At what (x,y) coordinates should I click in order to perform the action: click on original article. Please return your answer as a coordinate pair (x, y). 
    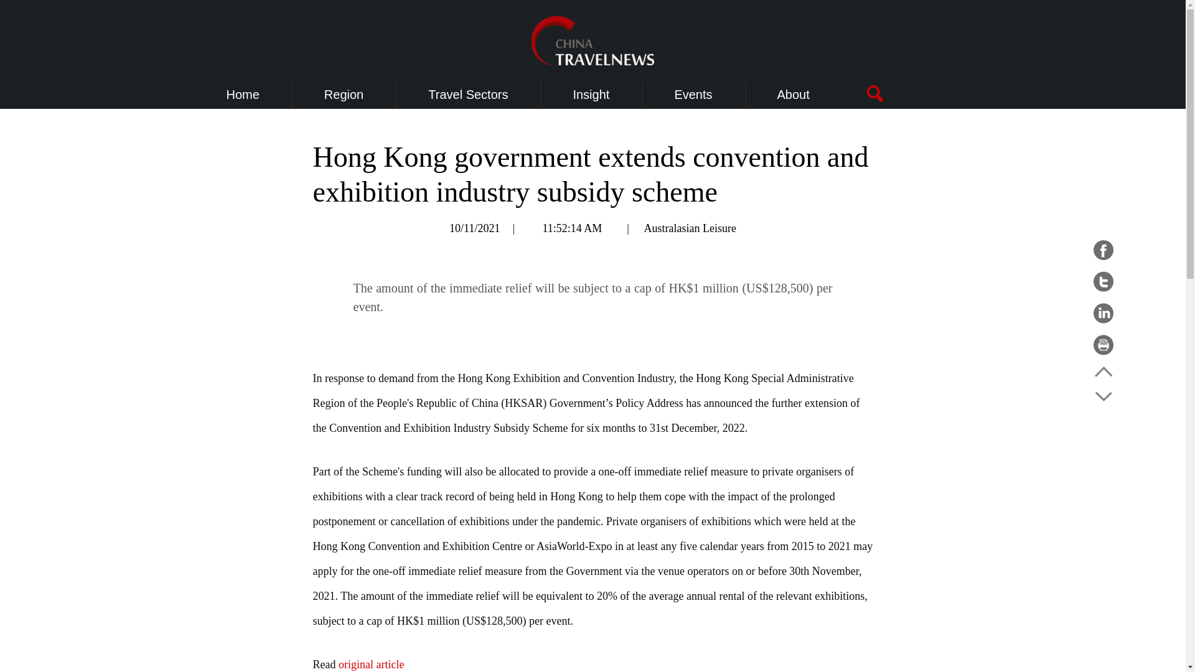
    Looking at the image, I should click on (371, 665).